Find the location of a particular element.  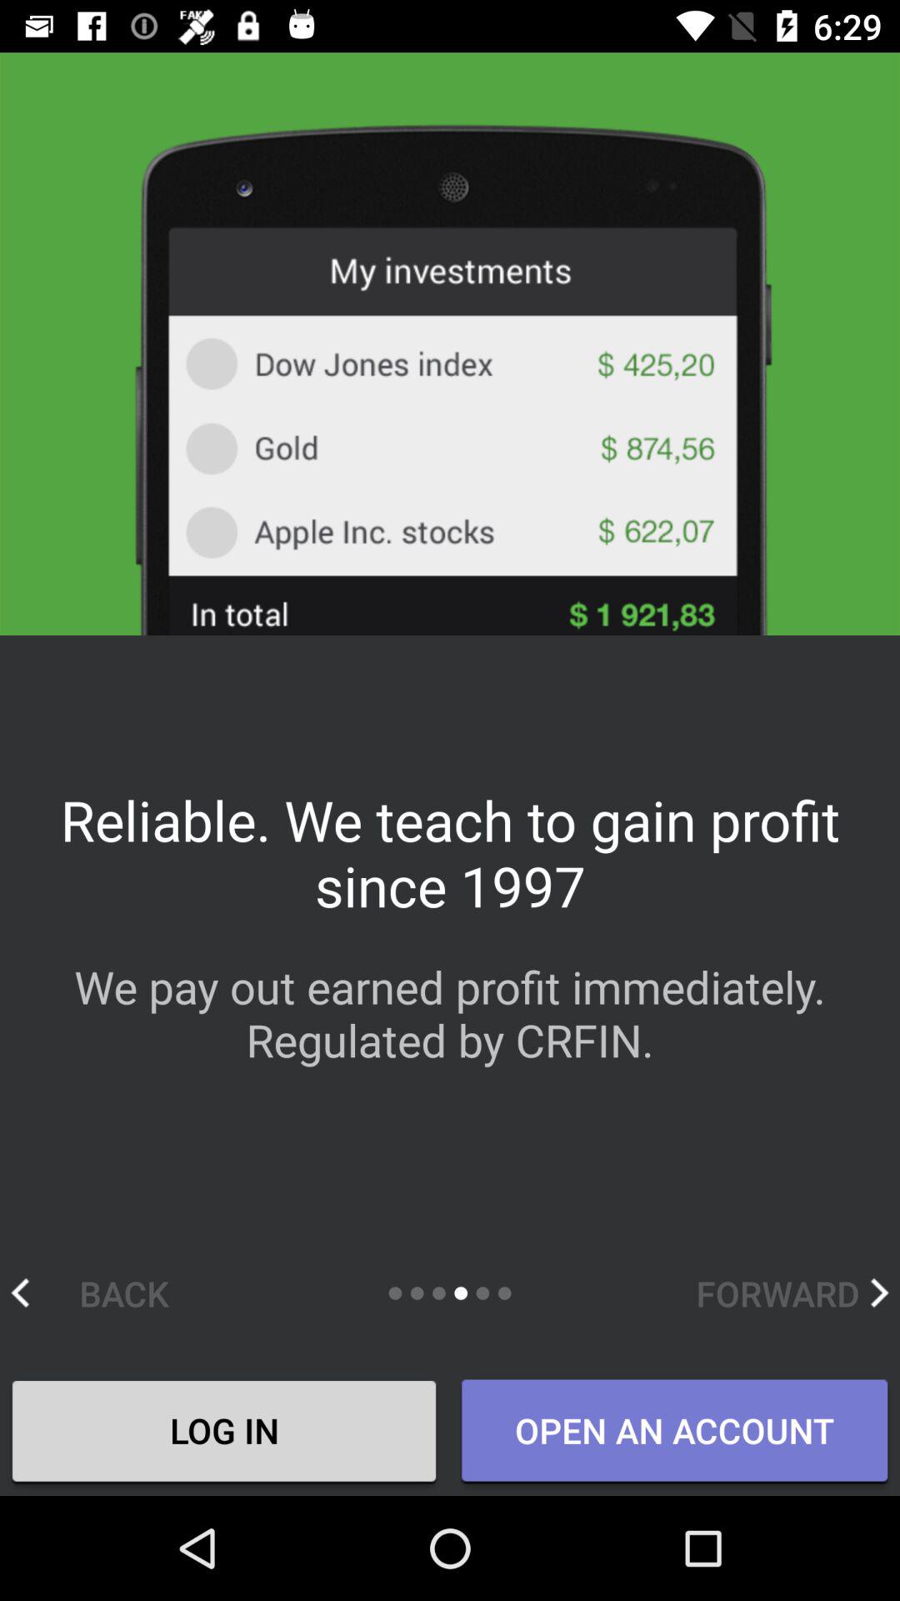

press the open an account is located at coordinates (674, 1432).